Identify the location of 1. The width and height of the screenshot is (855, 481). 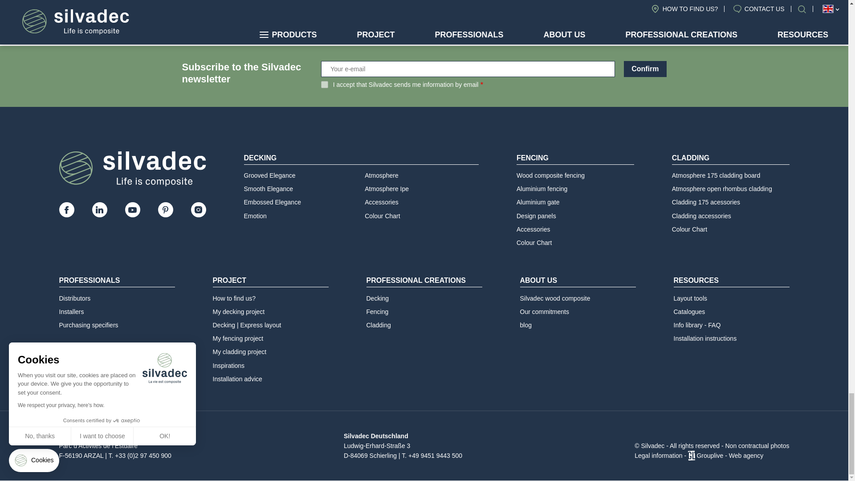
(325, 85).